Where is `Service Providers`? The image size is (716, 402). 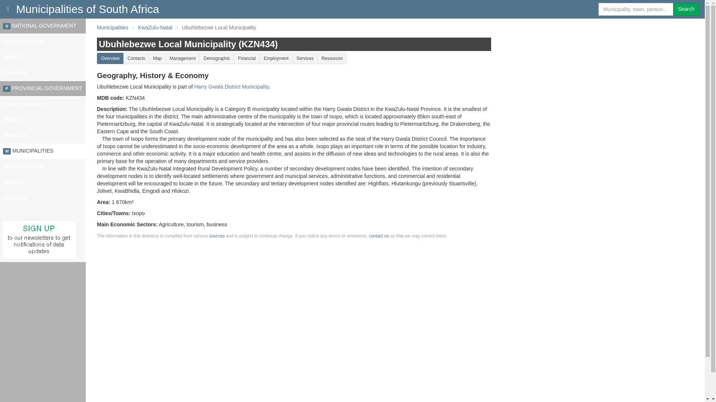 Service Providers is located at coordinates (43, 41).